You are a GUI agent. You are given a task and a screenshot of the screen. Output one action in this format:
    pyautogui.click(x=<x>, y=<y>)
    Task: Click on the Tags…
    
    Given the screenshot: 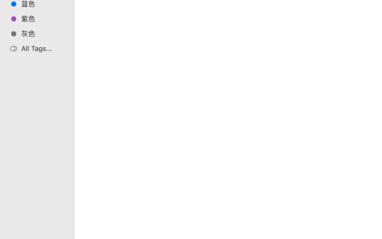 What is the action you would take?
    pyautogui.click(x=11, y=235)
    